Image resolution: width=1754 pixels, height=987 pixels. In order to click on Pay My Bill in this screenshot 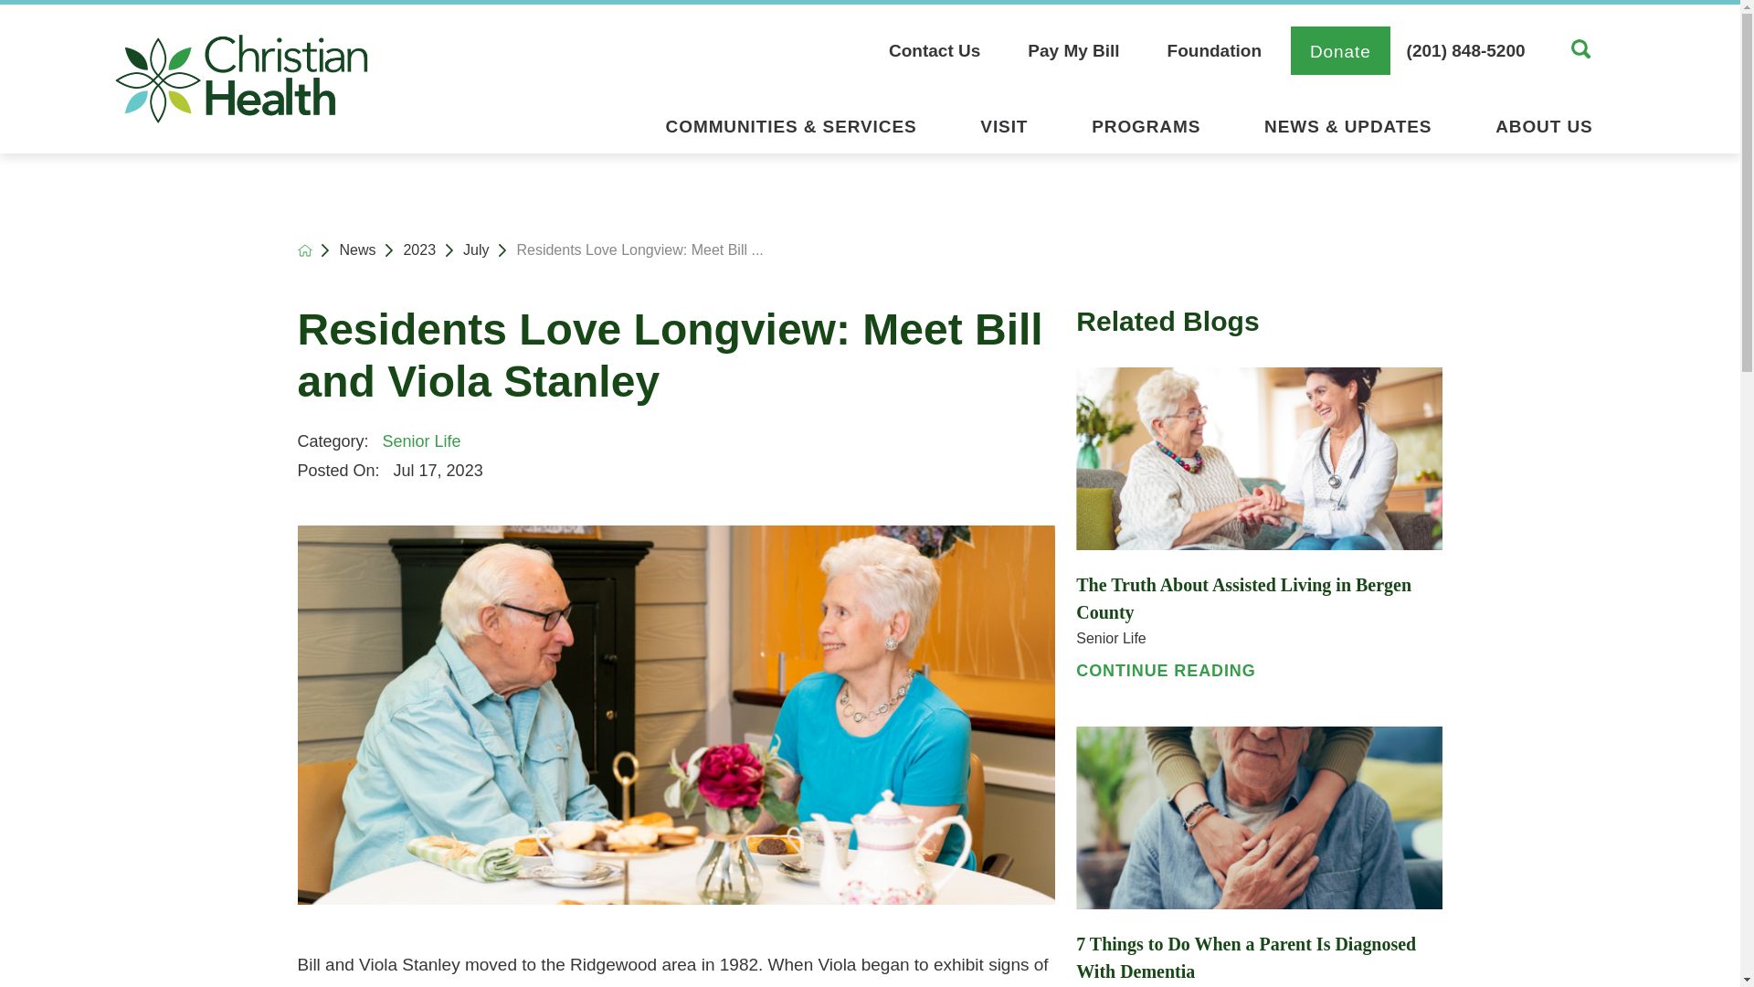, I will do `click(1072, 50)`.